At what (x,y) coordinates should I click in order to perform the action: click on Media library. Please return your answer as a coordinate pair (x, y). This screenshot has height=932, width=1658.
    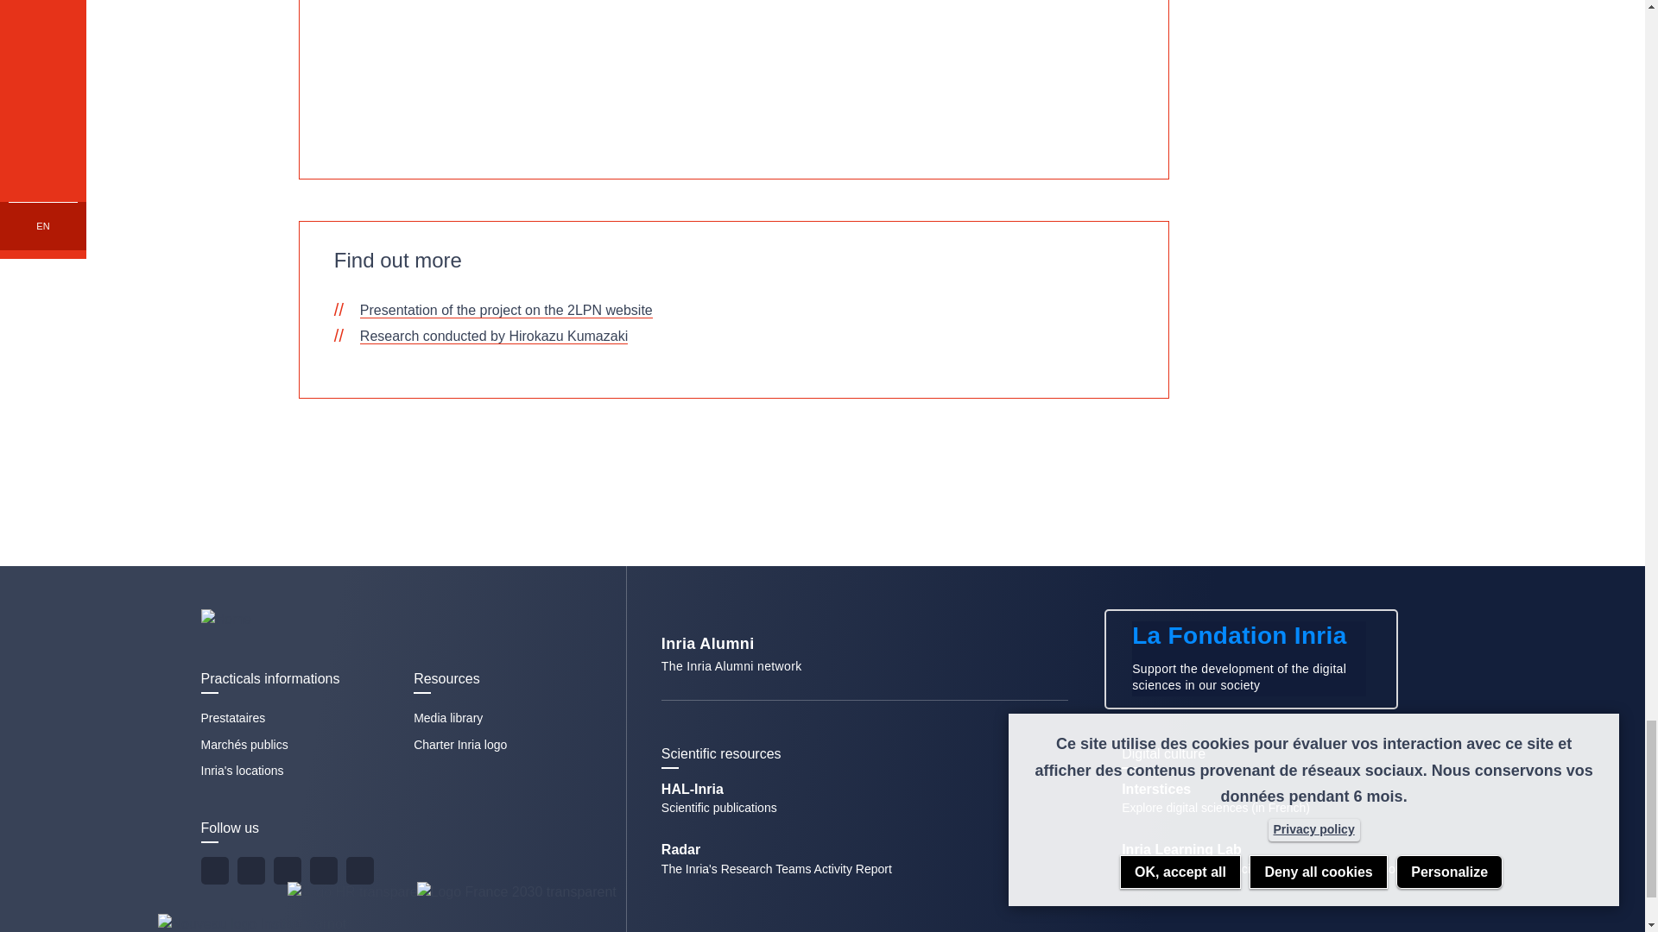
    Looking at the image, I should click on (250, 870).